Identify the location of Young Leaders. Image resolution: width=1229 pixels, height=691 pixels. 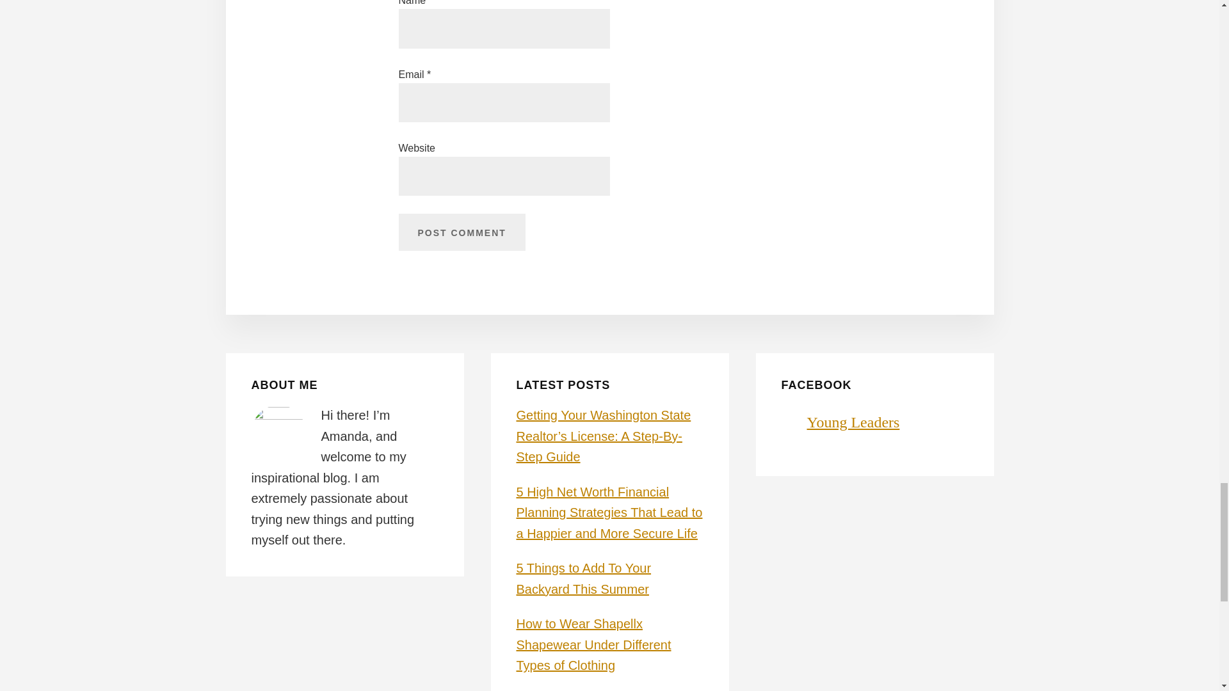
(853, 422).